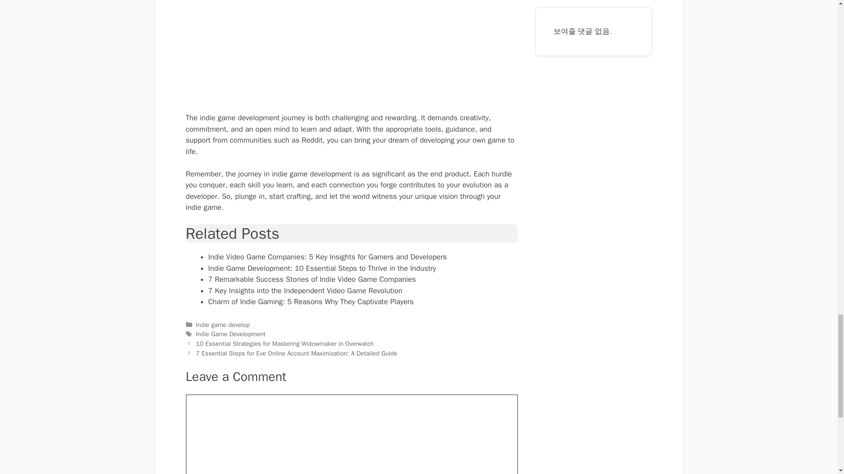 The image size is (844, 474). I want to click on Indie game develop, so click(222, 325).